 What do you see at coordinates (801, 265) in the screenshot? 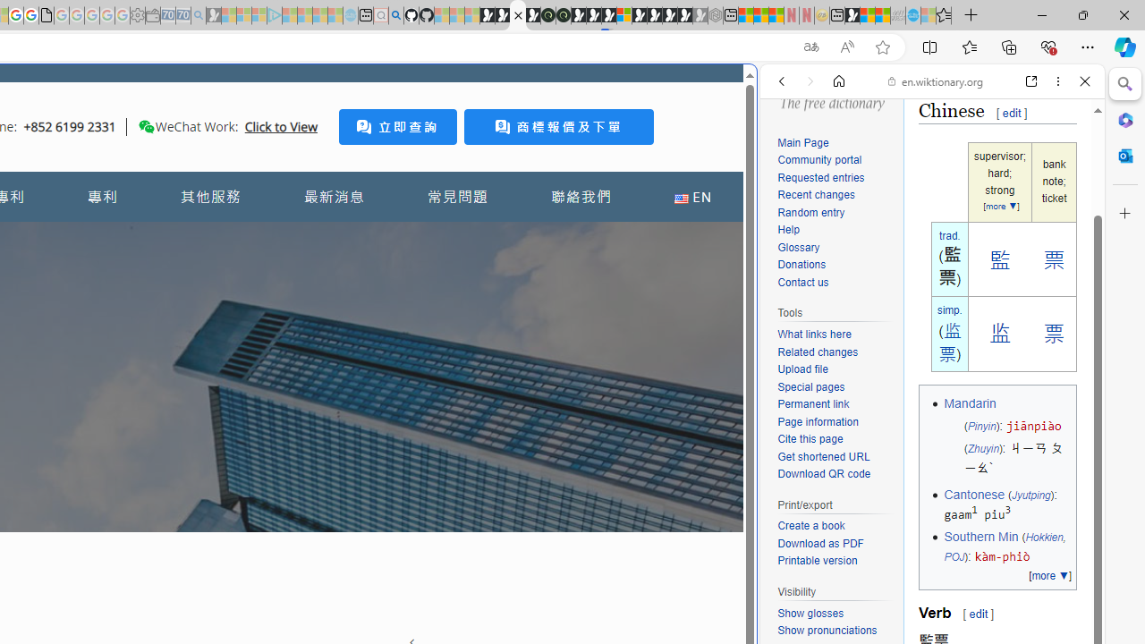
I see `Donations` at bounding box center [801, 265].